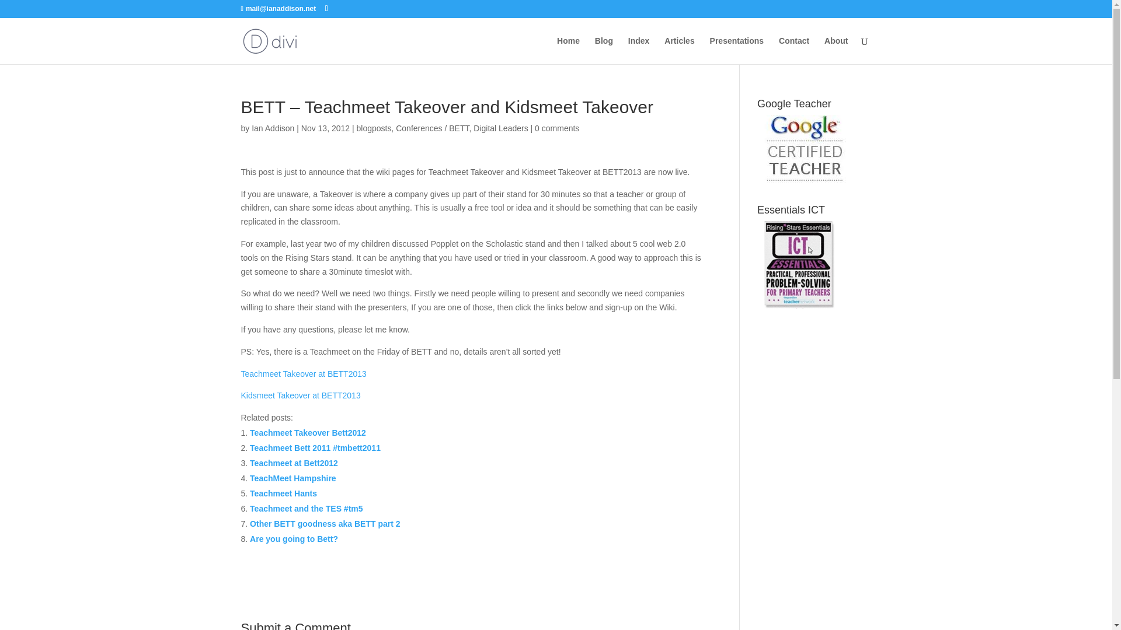 The image size is (1121, 630). Describe the element at coordinates (272, 128) in the screenshot. I see `Posts by Ian Addison` at that location.